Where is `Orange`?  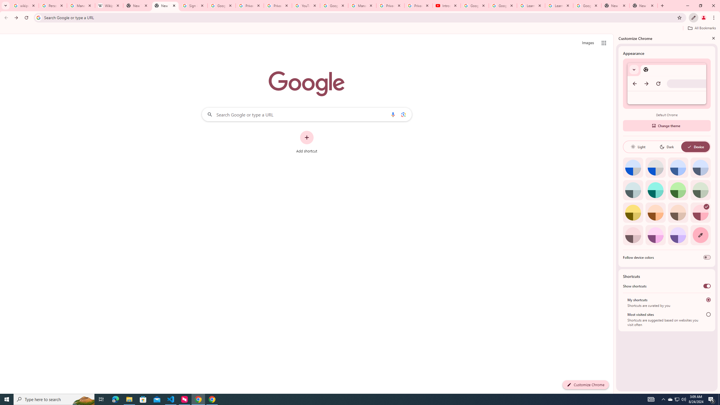
Orange is located at coordinates (655, 213).